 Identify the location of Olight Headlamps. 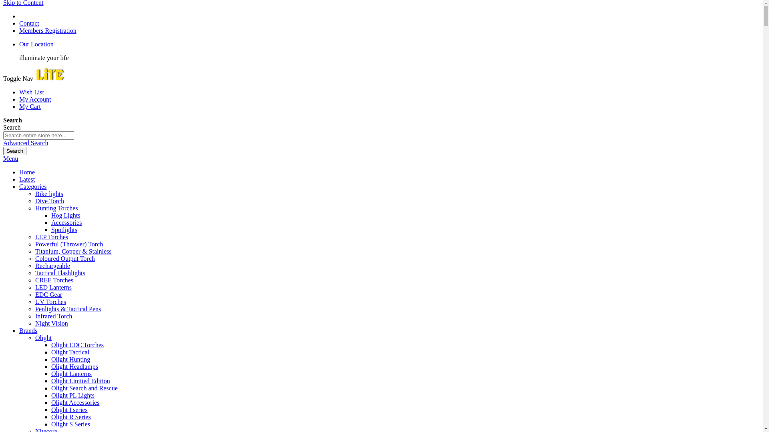
(74, 366).